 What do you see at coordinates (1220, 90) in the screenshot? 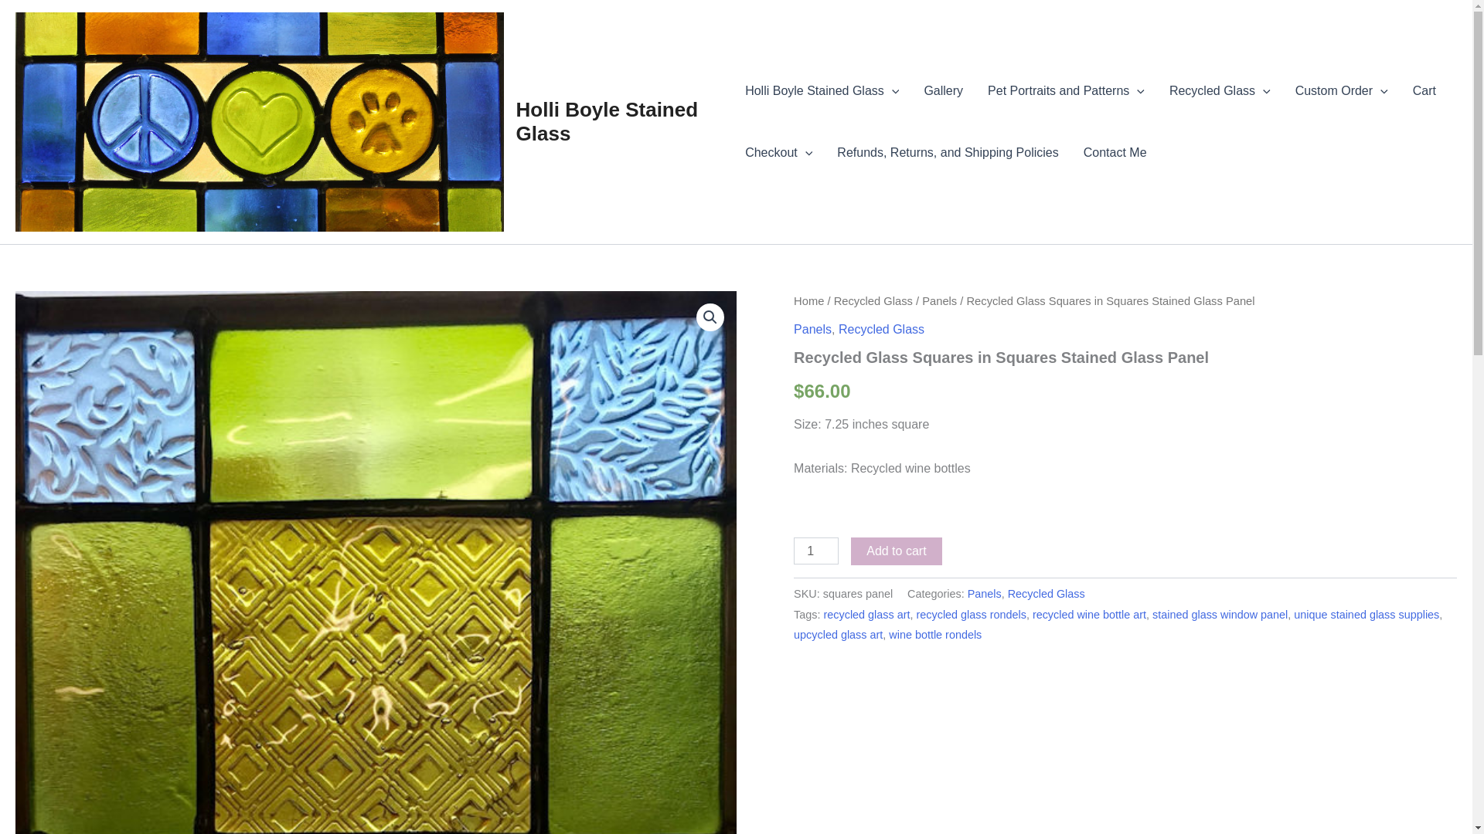
I see `Recycled Glass` at bounding box center [1220, 90].